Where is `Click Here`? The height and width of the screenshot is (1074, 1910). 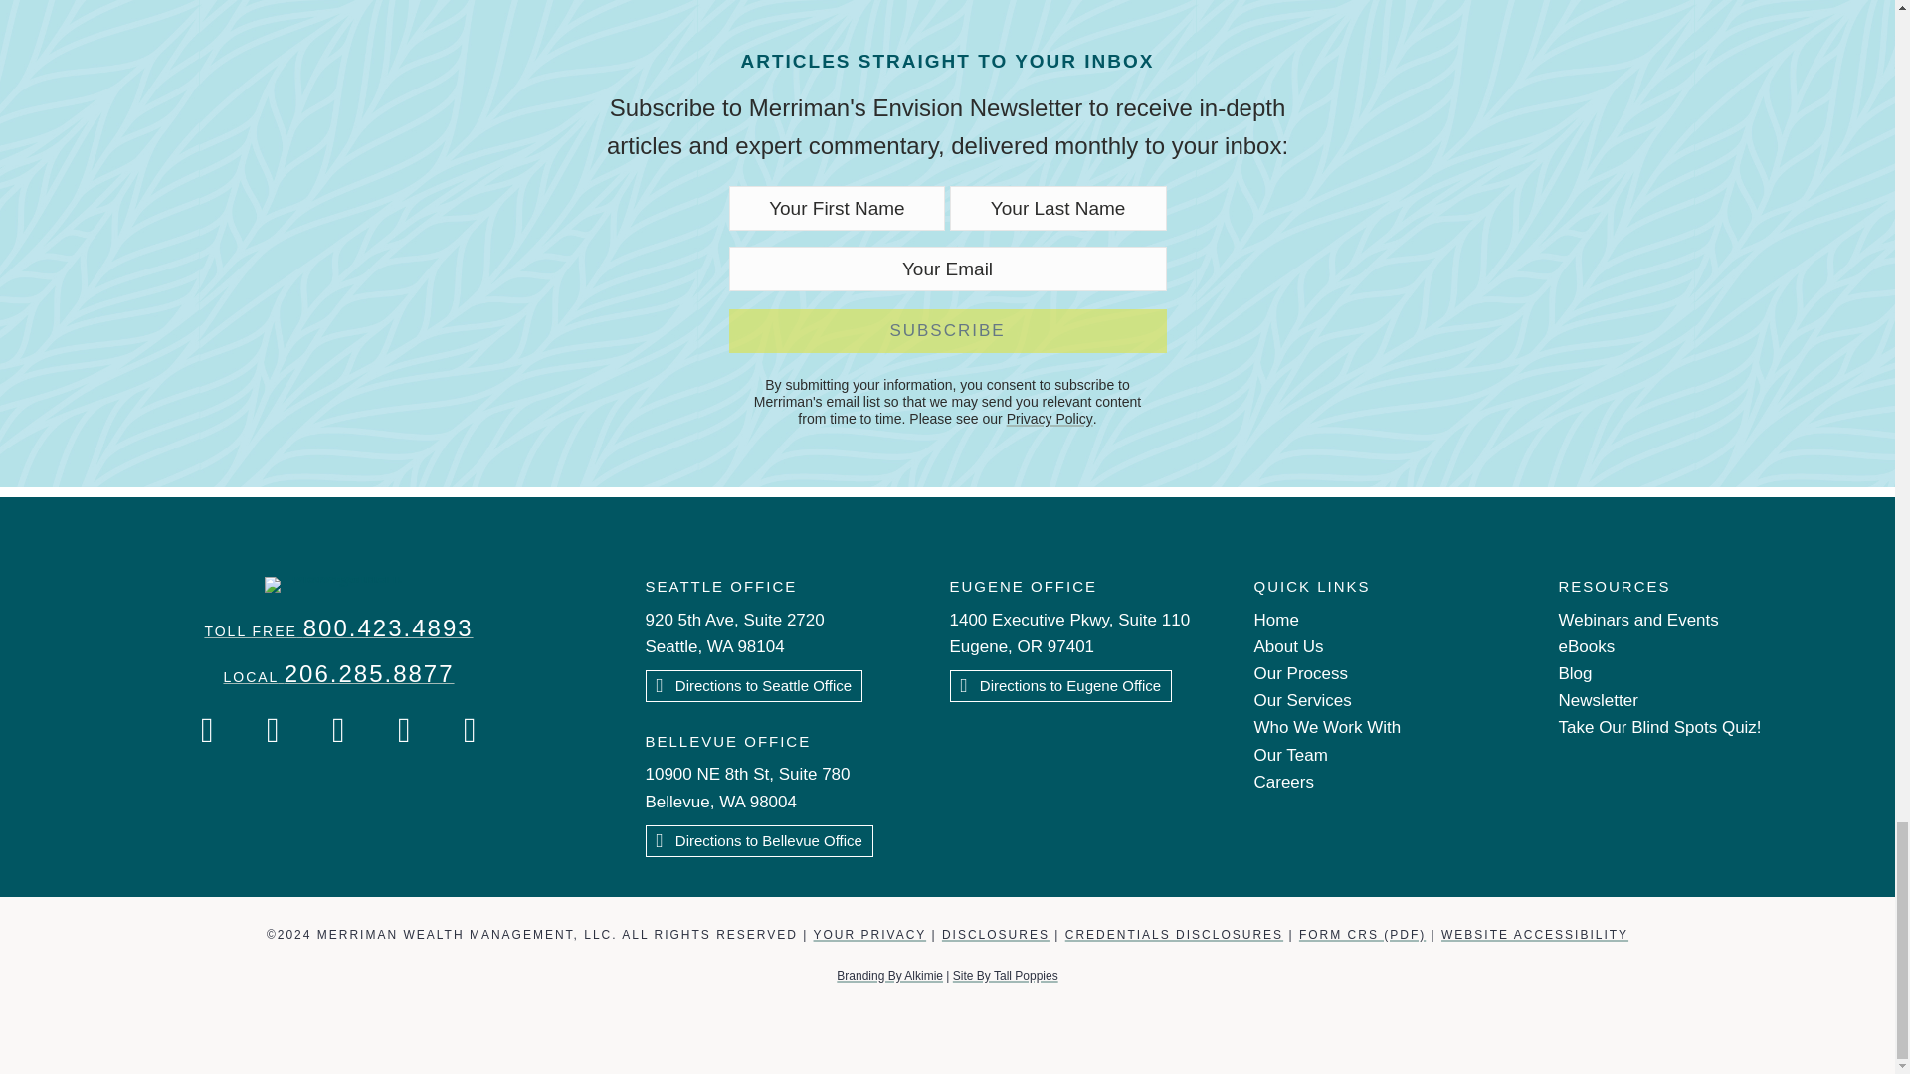
Click Here is located at coordinates (1060, 686).